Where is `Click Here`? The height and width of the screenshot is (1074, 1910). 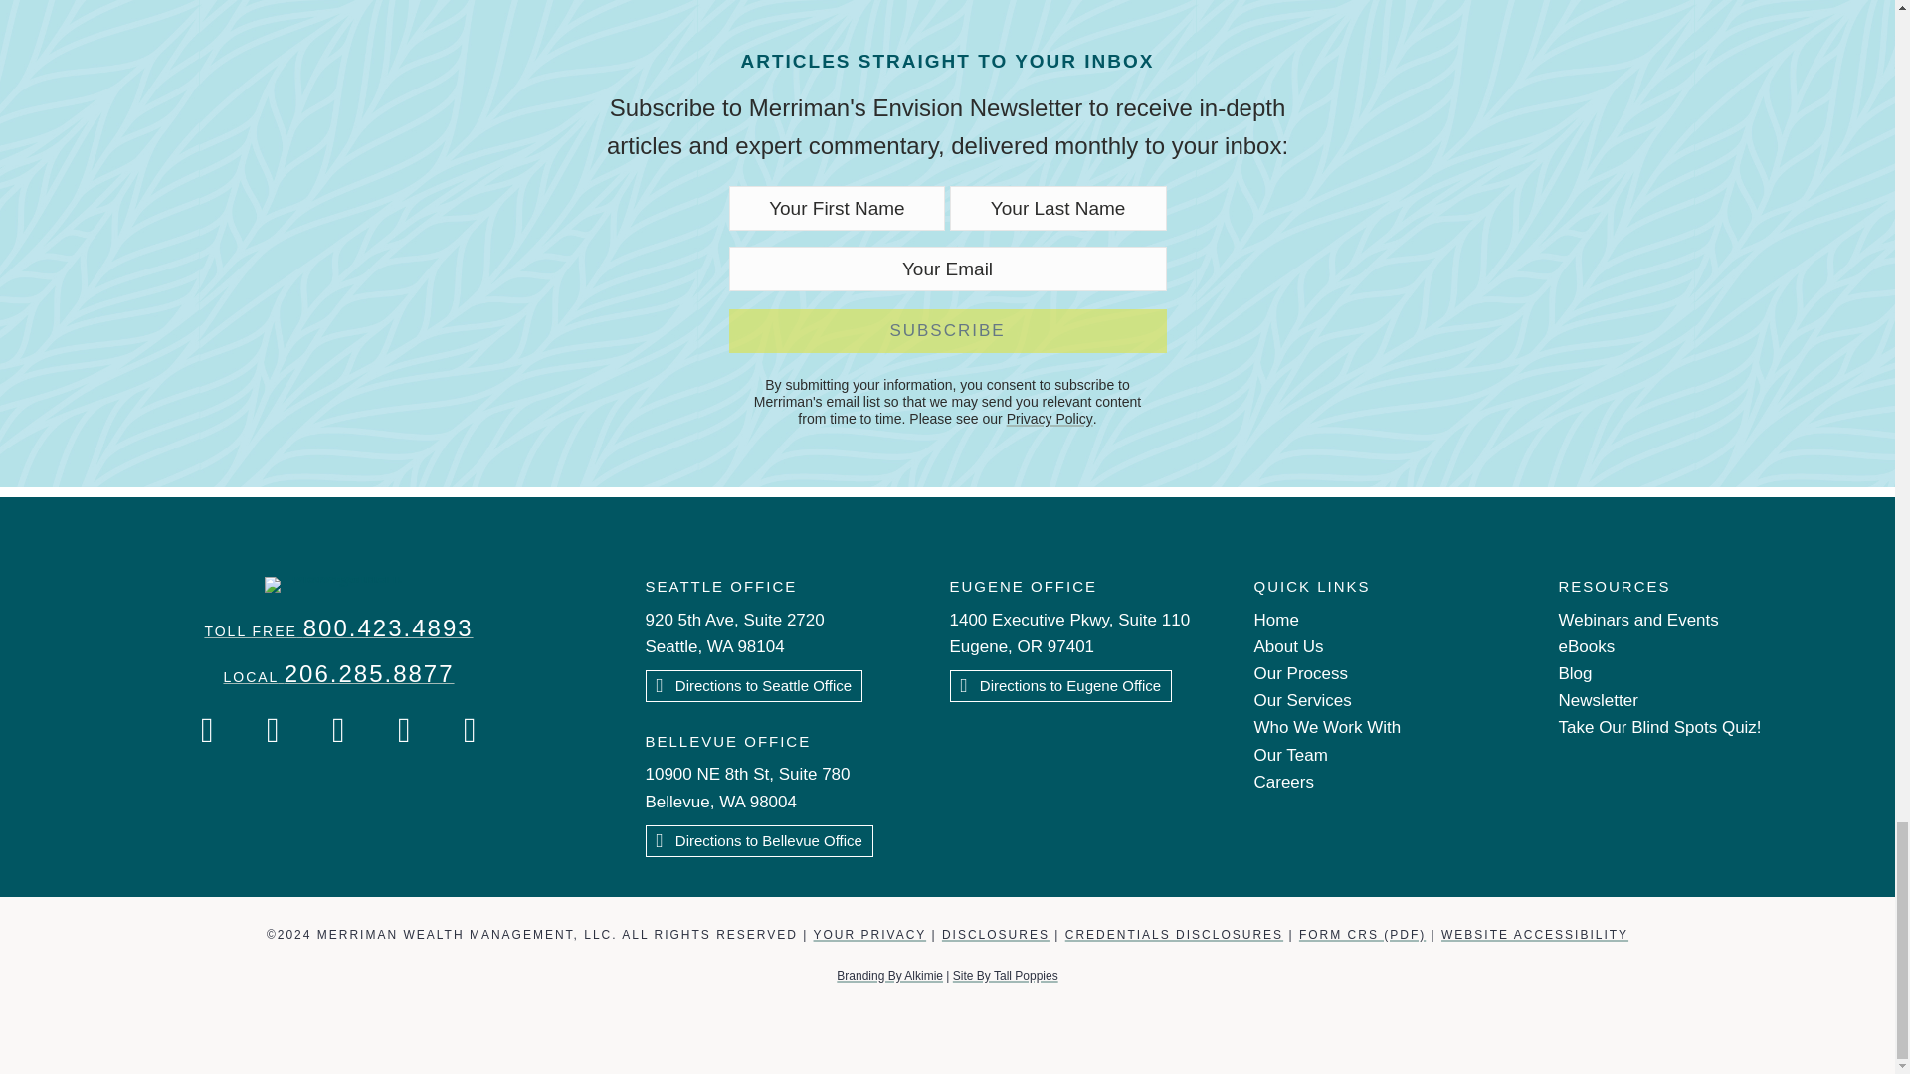
Click Here is located at coordinates (1060, 686).